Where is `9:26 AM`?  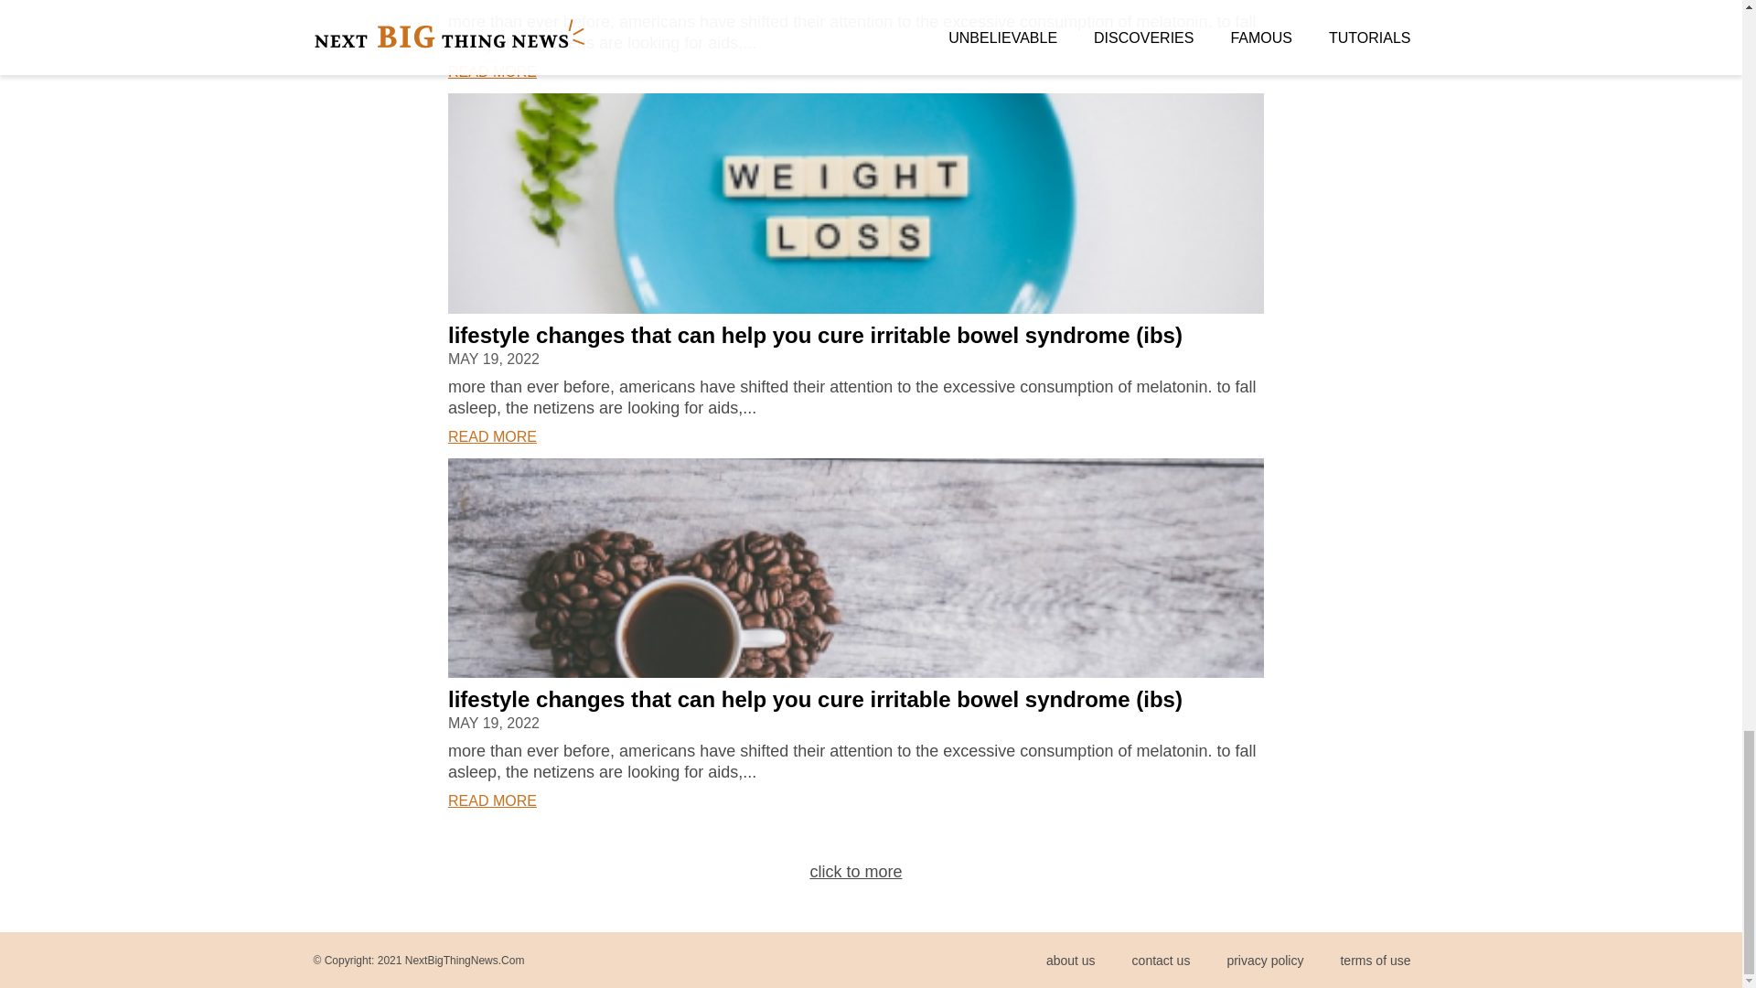
9:26 AM is located at coordinates (493, 2).